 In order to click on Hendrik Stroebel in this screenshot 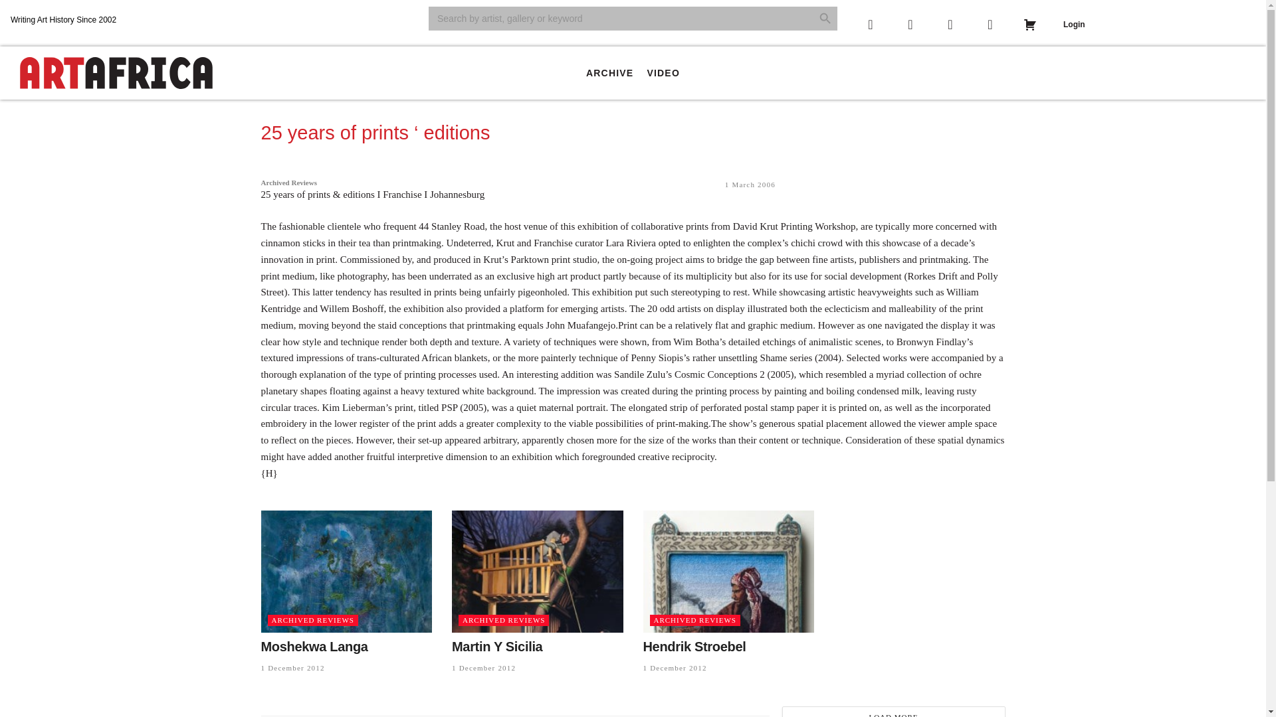, I will do `click(694, 647)`.